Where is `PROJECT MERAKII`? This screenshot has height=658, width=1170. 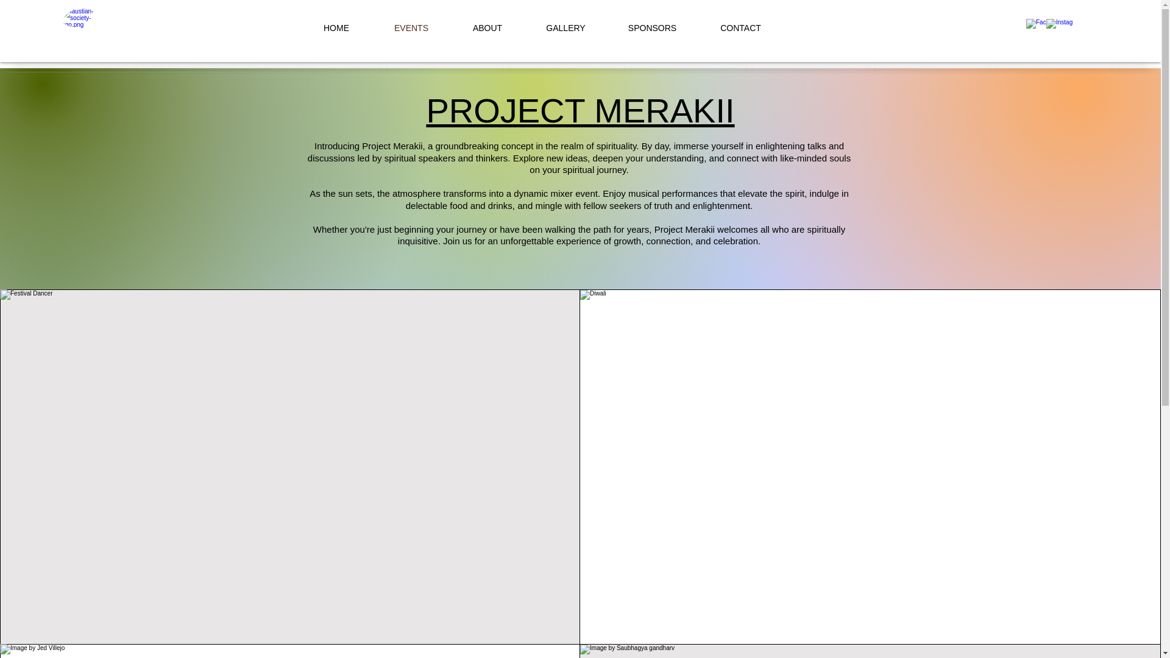 PROJECT MERAKII is located at coordinates (580, 110).